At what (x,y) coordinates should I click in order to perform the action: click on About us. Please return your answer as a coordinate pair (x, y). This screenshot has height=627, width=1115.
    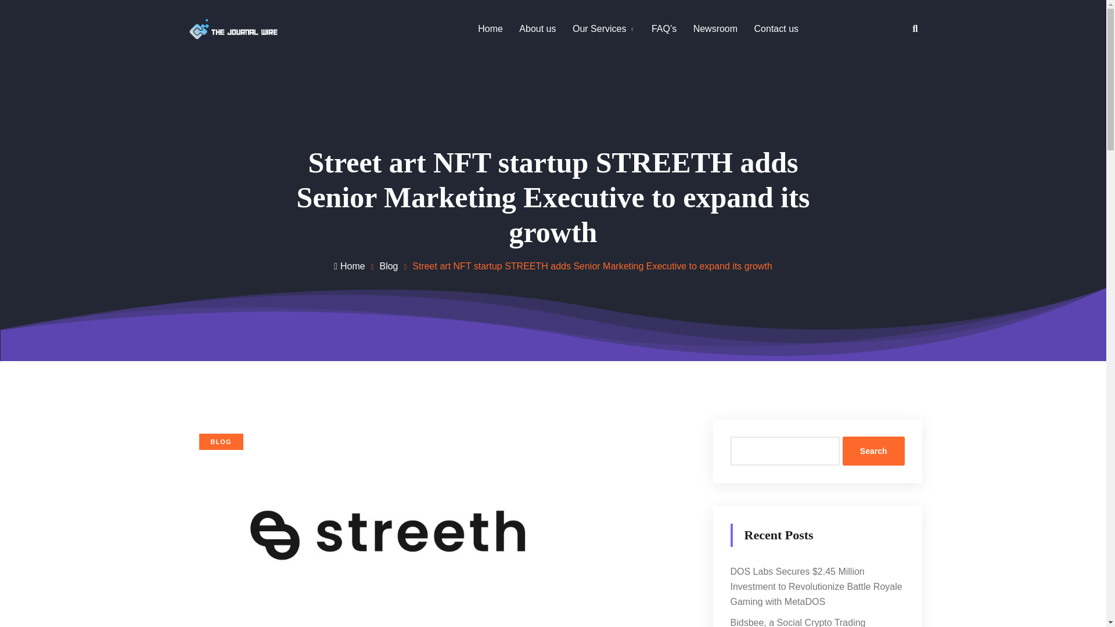
    Looking at the image, I should click on (537, 28).